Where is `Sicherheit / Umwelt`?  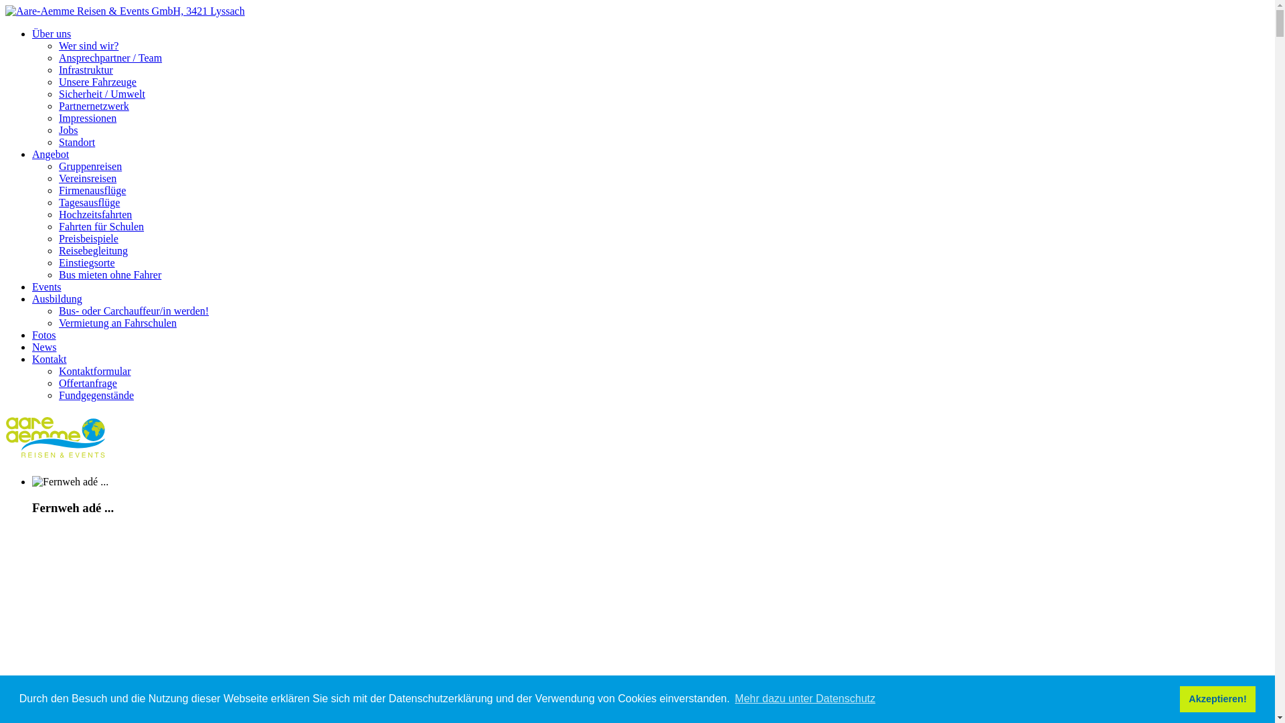 Sicherheit / Umwelt is located at coordinates (102, 94).